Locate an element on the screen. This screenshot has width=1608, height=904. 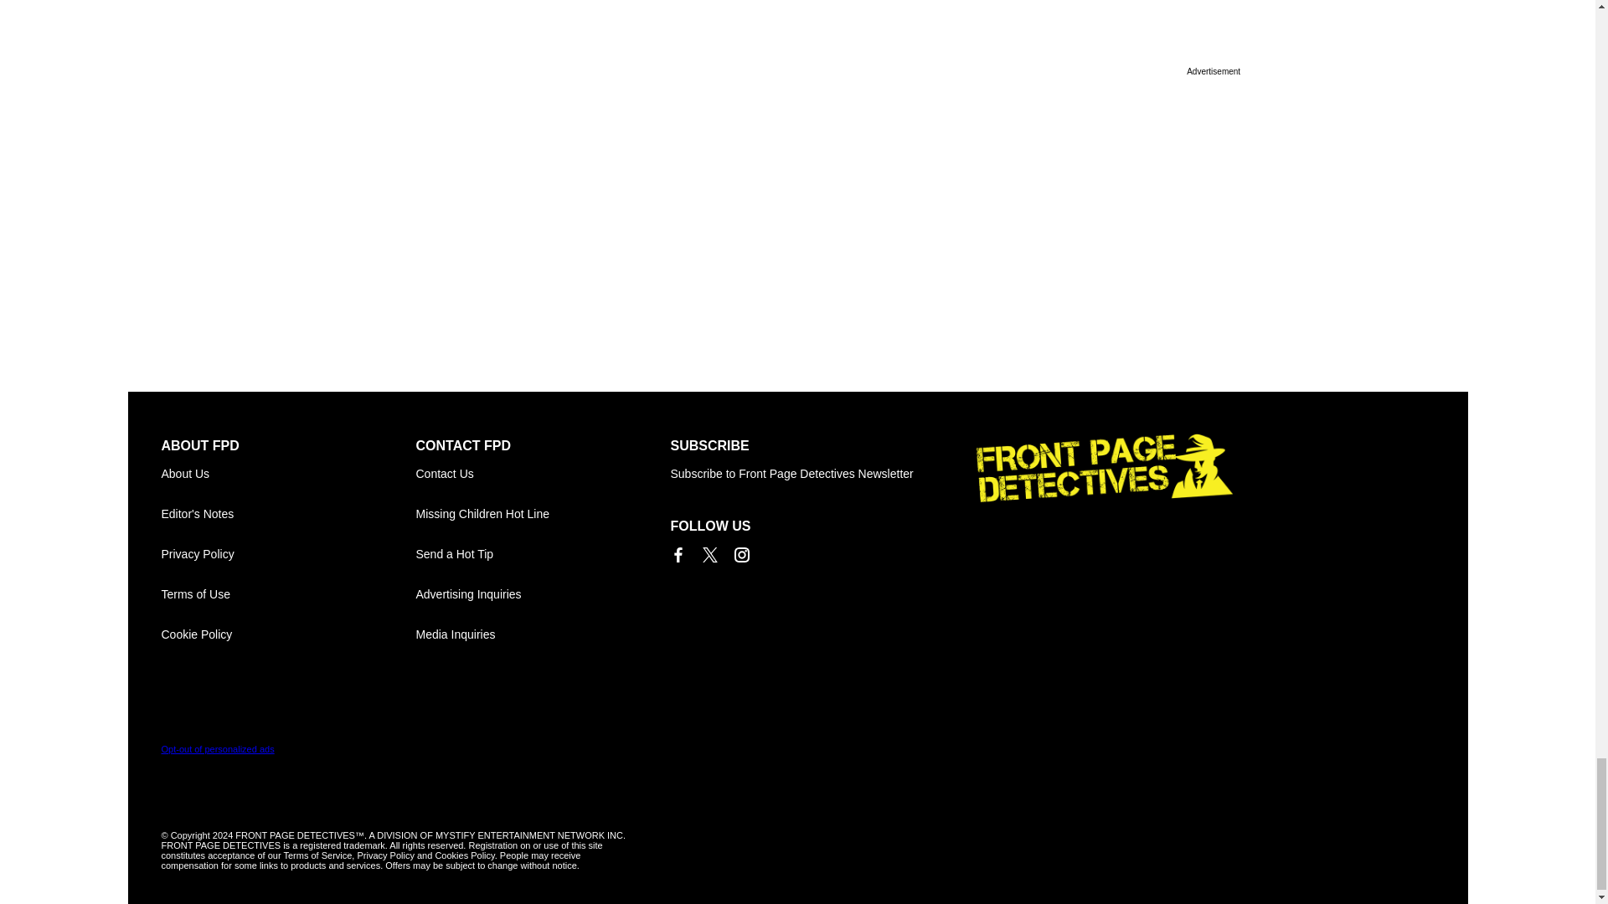
Missing Children Hot Line is located at coordinates (543, 514).